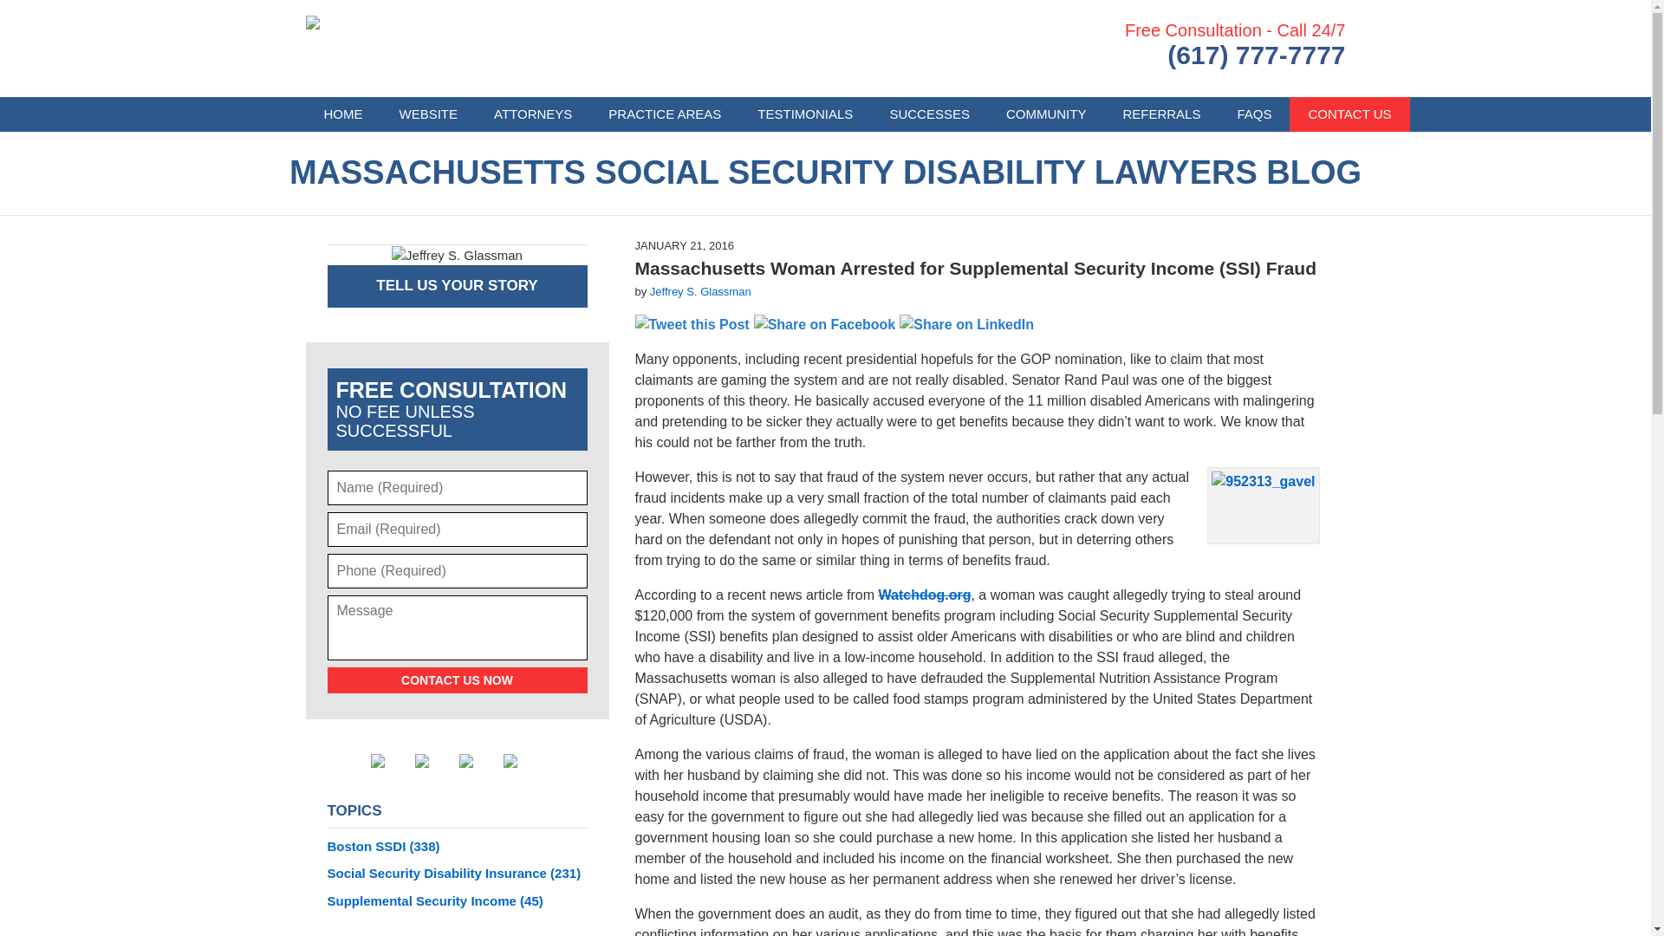  I want to click on COMMUNITY, so click(1046, 114).